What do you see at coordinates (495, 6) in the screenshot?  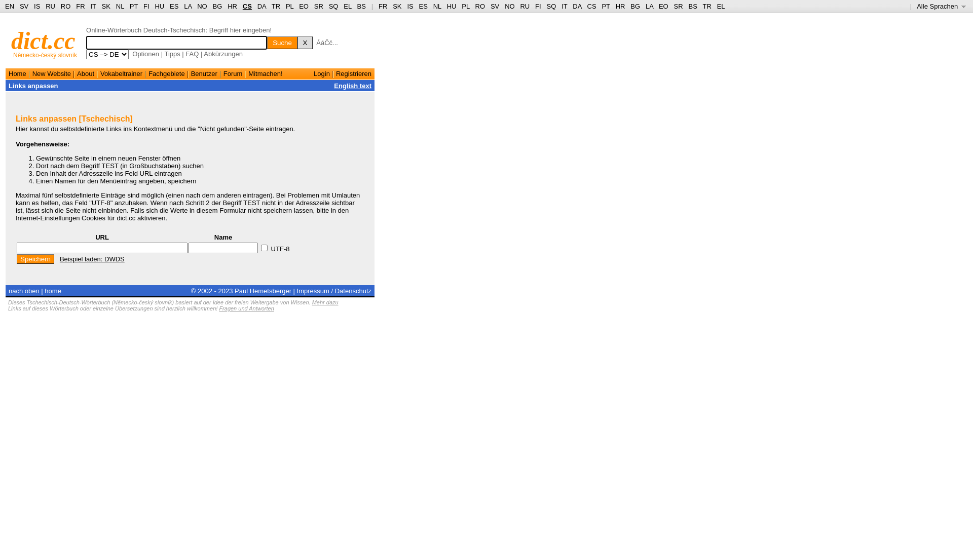 I see `SV` at bounding box center [495, 6].